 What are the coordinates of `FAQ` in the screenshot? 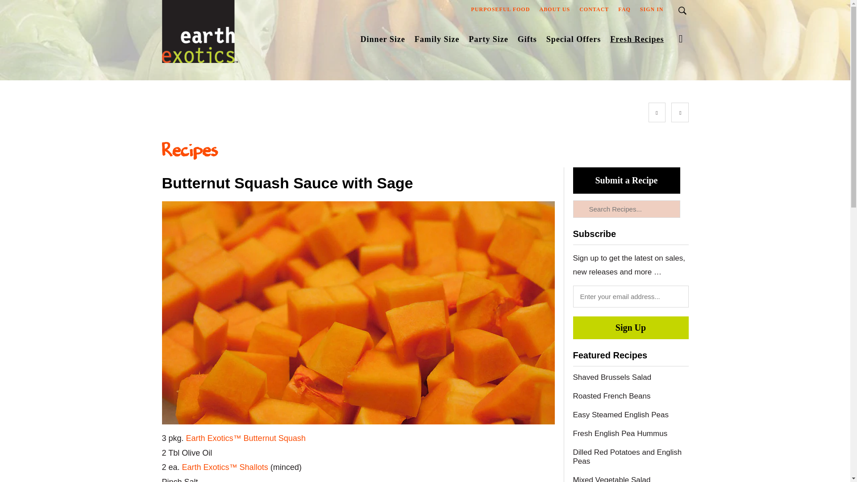 It's located at (624, 11).